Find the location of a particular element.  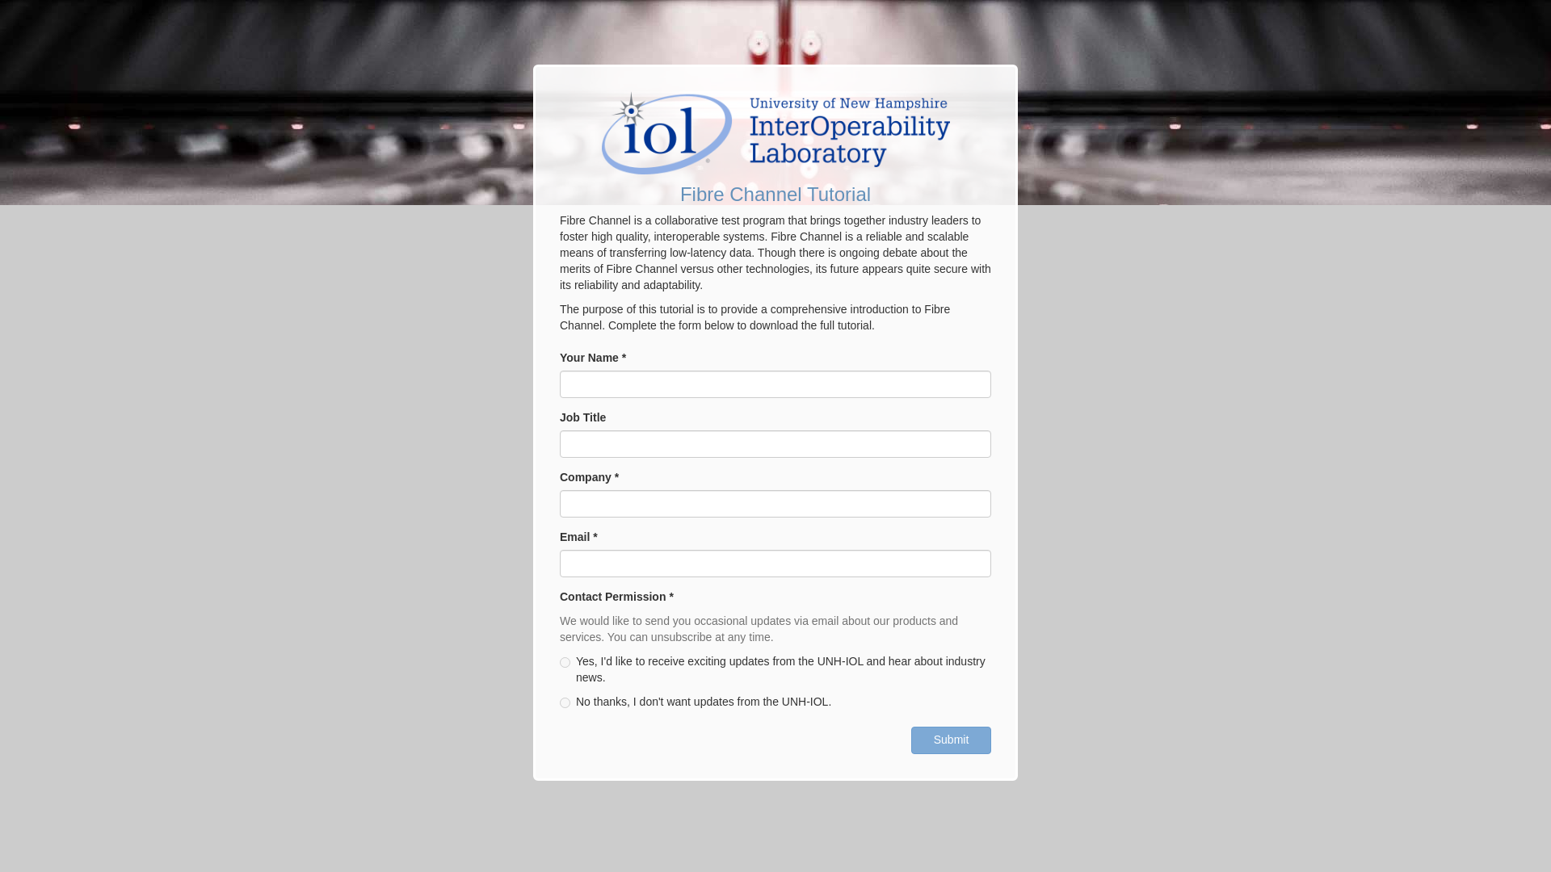

No is located at coordinates (565, 702).